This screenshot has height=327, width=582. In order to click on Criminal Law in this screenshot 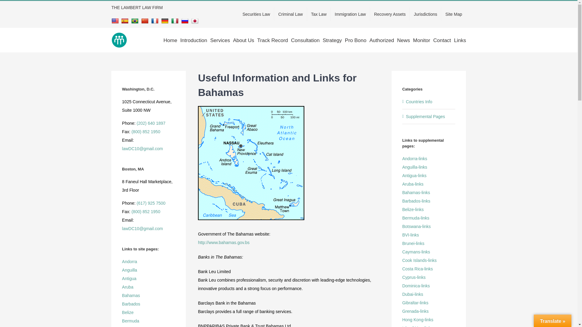, I will do `click(290, 14)`.